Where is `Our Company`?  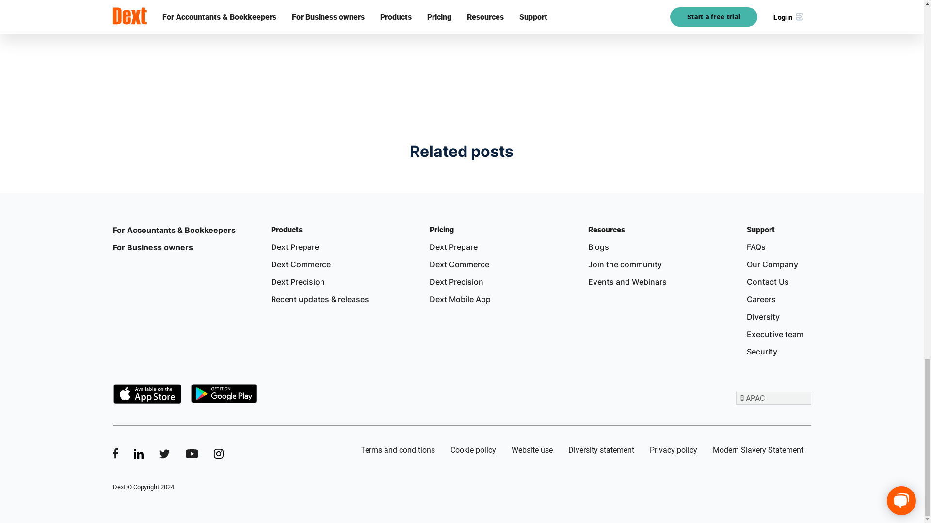
Our Company is located at coordinates (772, 264).